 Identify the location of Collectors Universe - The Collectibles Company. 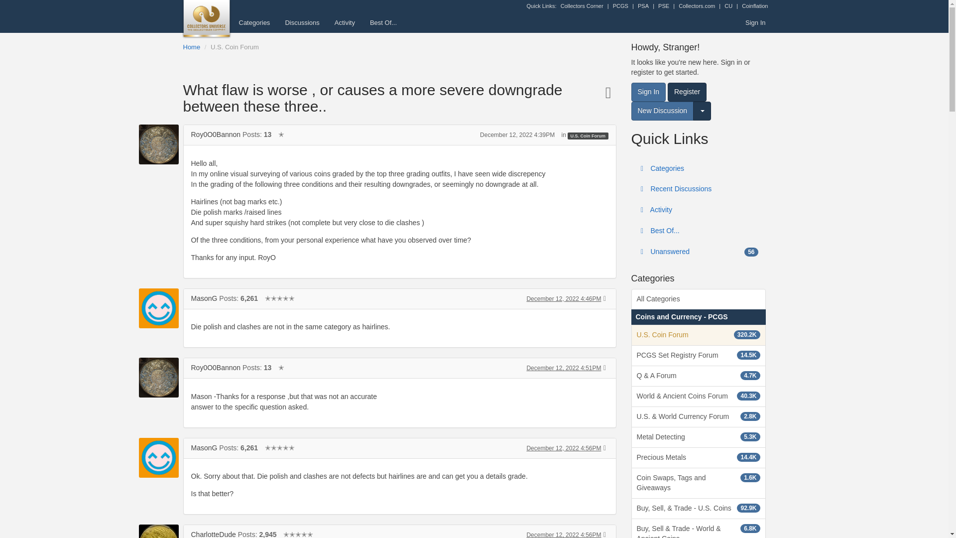
(728, 6).